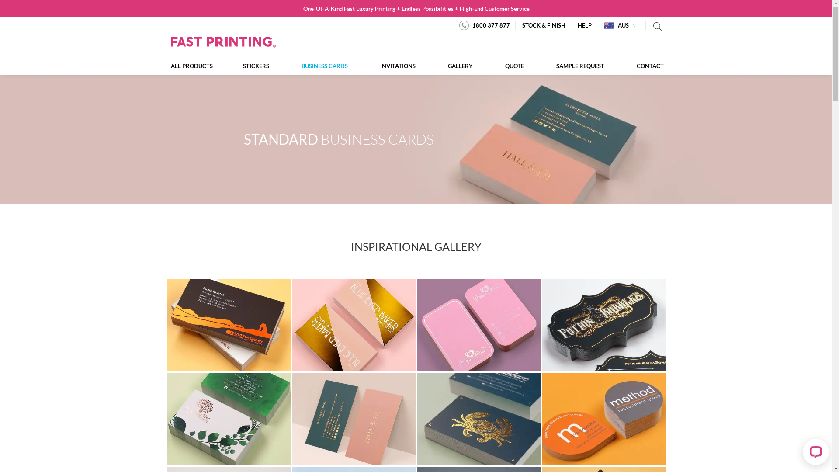 The image size is (839, 472). I want to click on BUSINESS CARDS, so click(324, 66).